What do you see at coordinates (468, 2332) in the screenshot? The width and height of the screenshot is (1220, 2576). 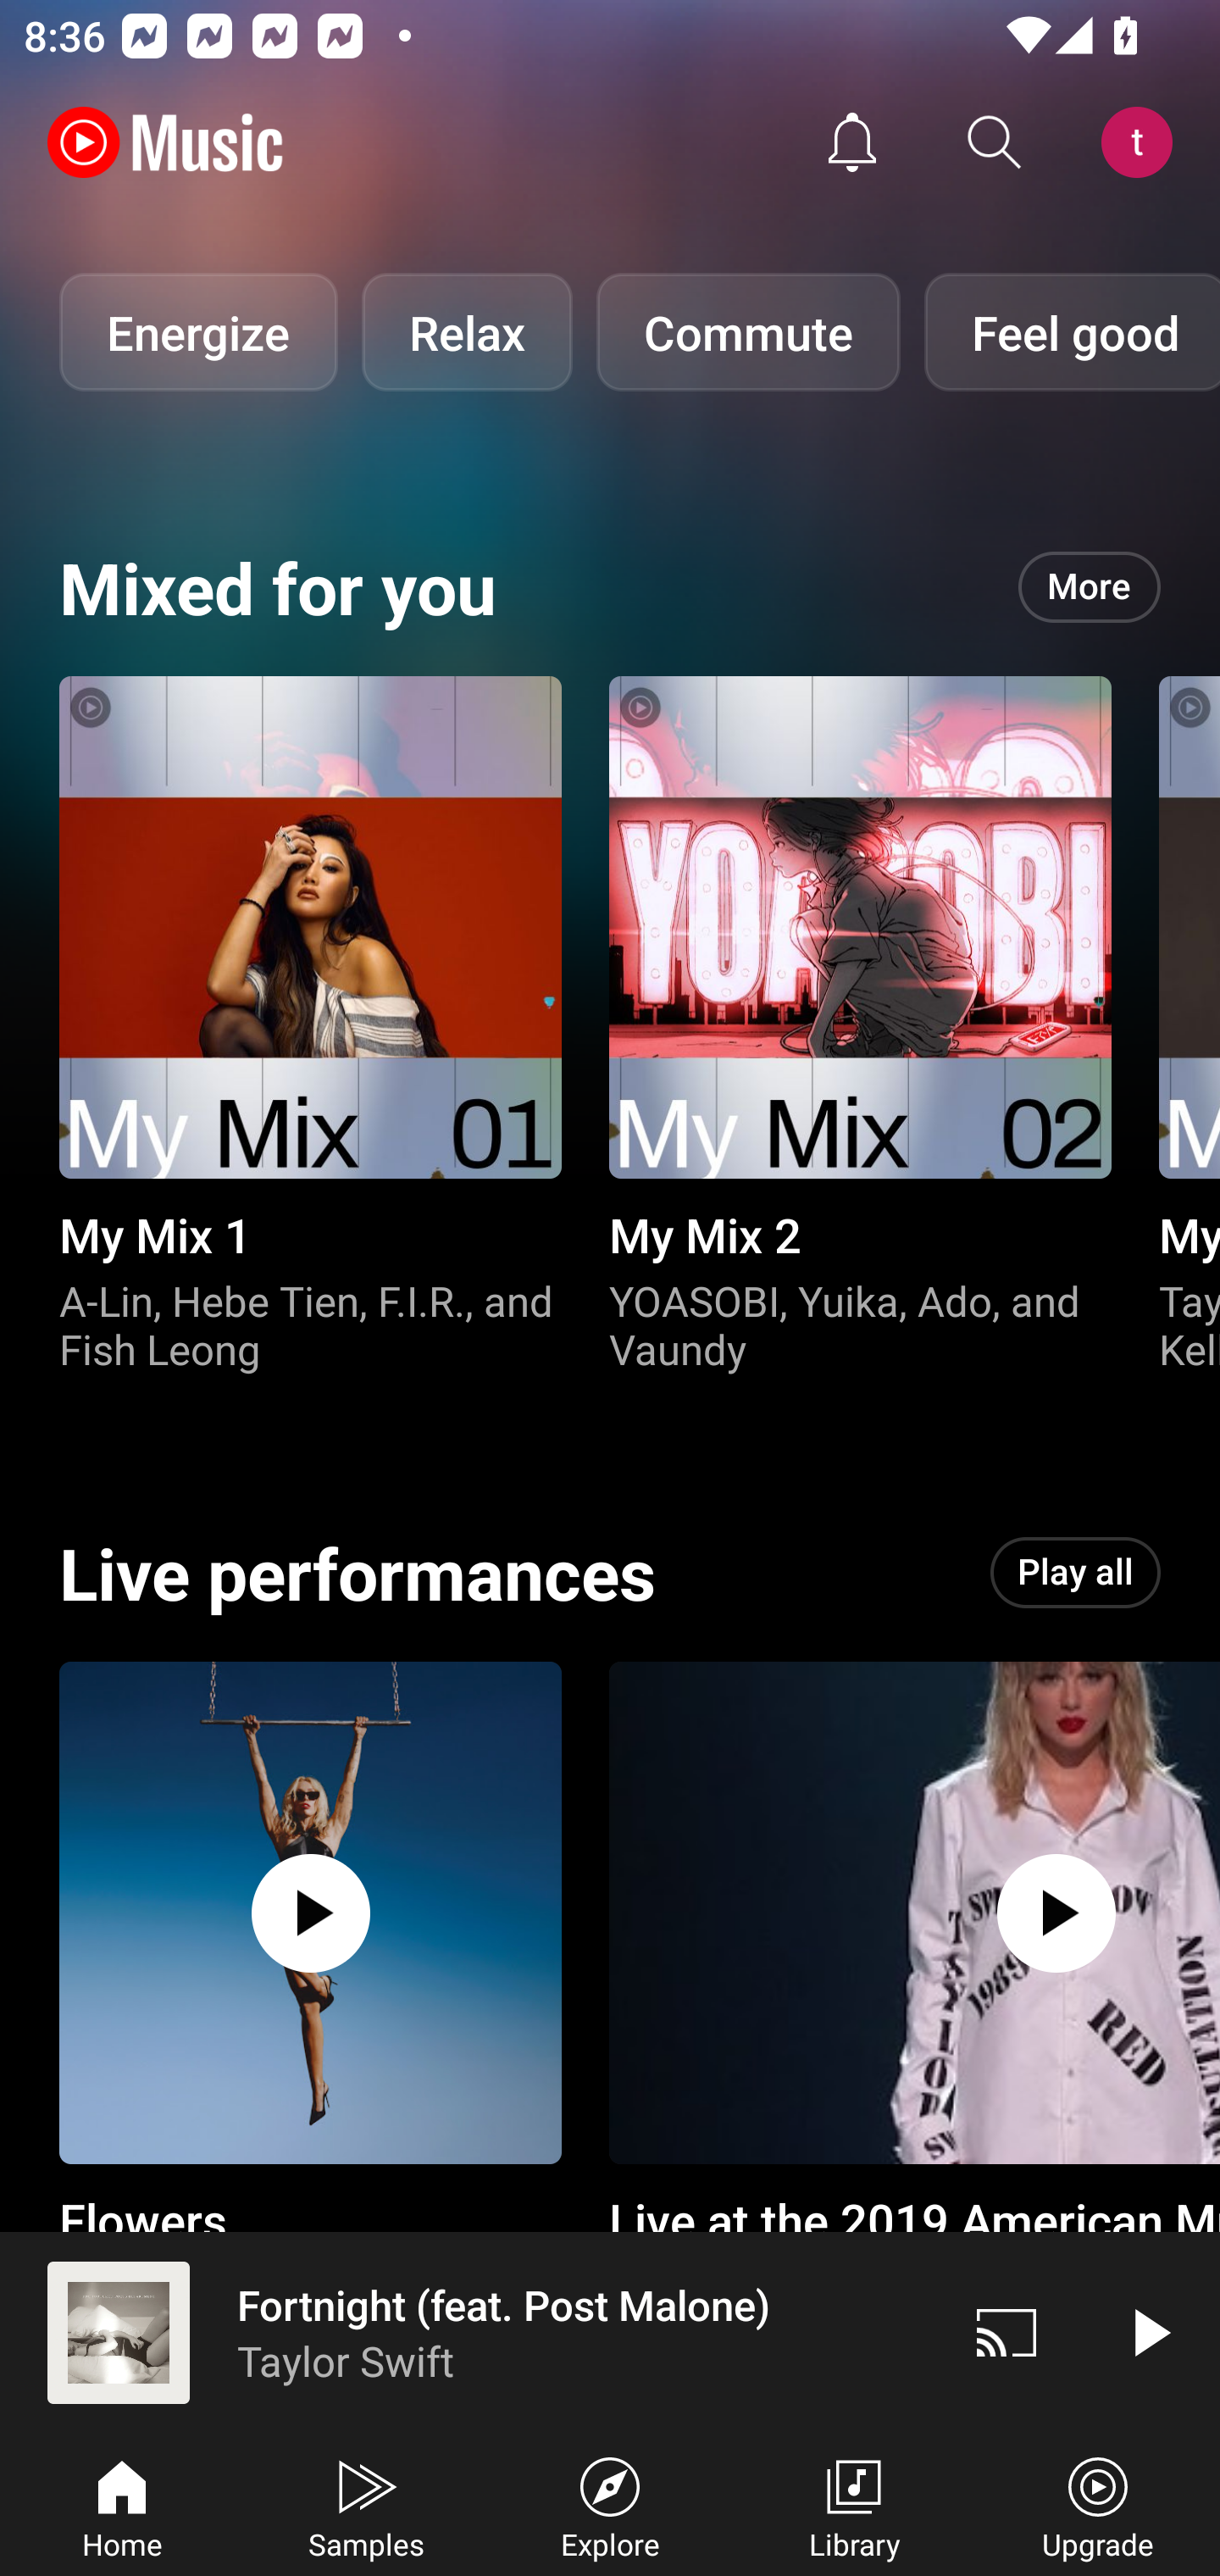 I see `Fortnight (feat. Post Malone) Taylor Swift` at bounding box center [468, 2332].